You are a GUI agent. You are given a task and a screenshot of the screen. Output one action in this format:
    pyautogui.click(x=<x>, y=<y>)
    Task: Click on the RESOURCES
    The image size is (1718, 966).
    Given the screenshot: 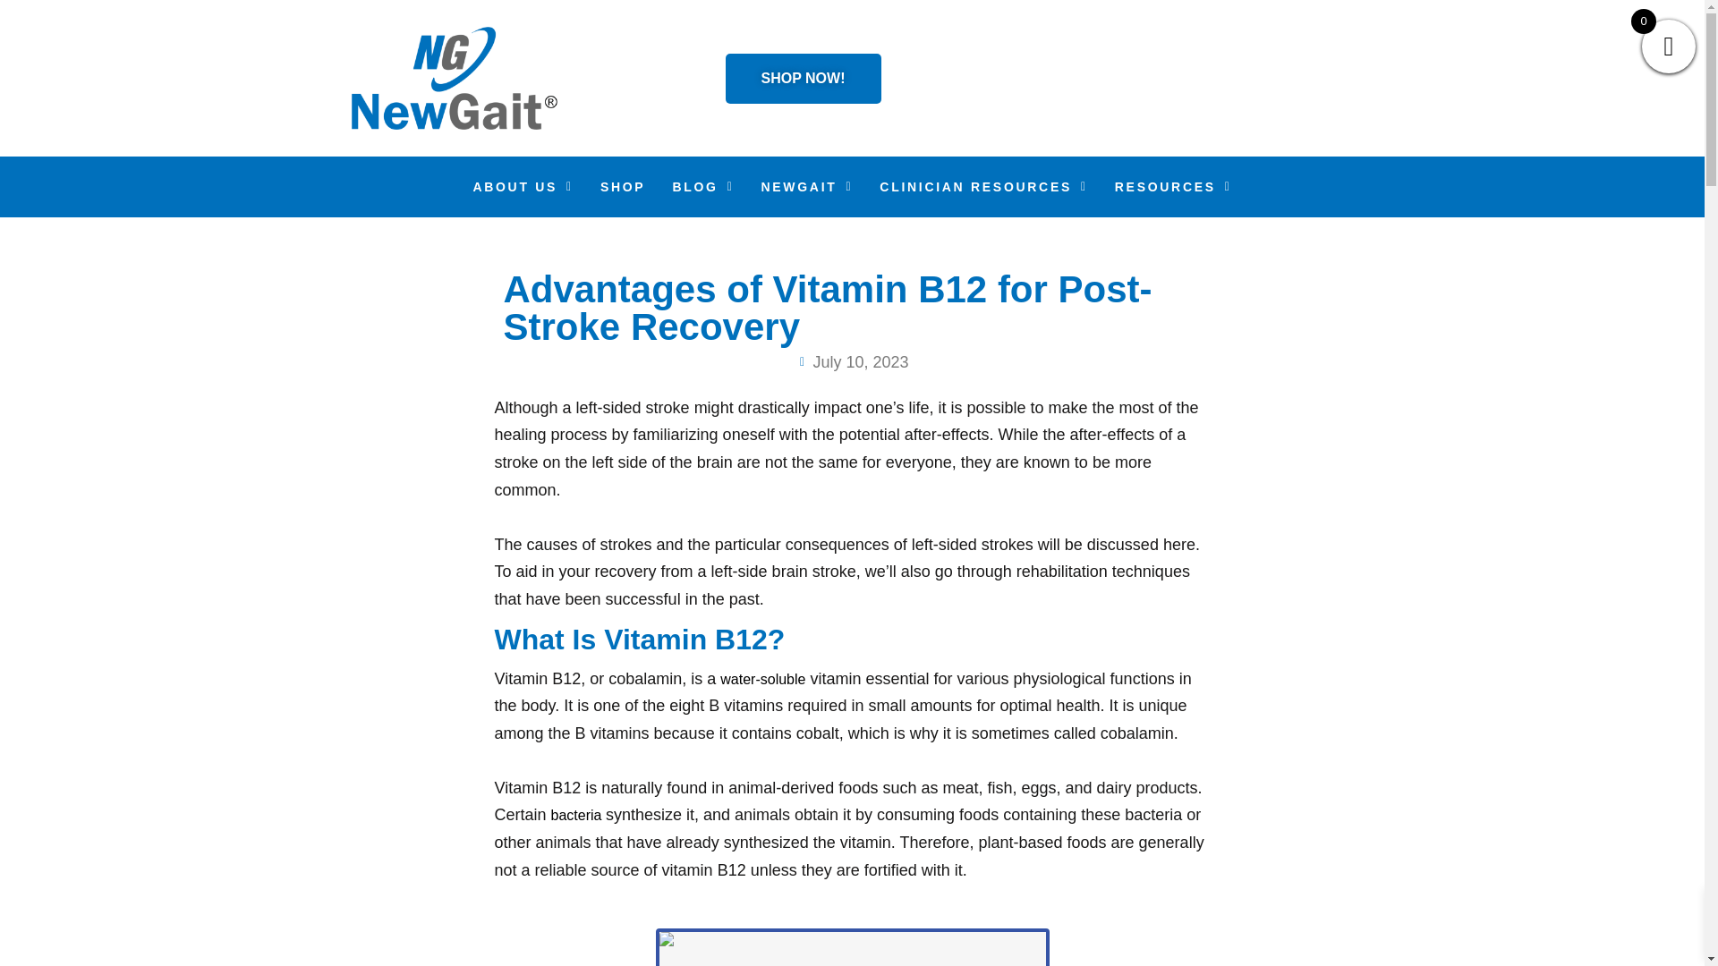 What is the action you would take?
    pyautogui.click(x=1173, y=186)
    